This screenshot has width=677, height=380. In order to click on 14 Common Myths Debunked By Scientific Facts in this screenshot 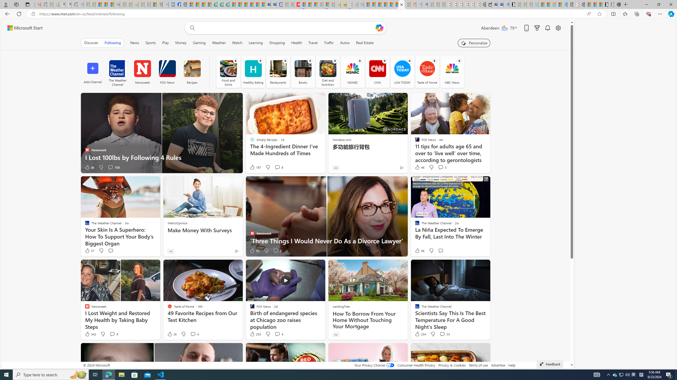, I will do `click(308, 4)`.